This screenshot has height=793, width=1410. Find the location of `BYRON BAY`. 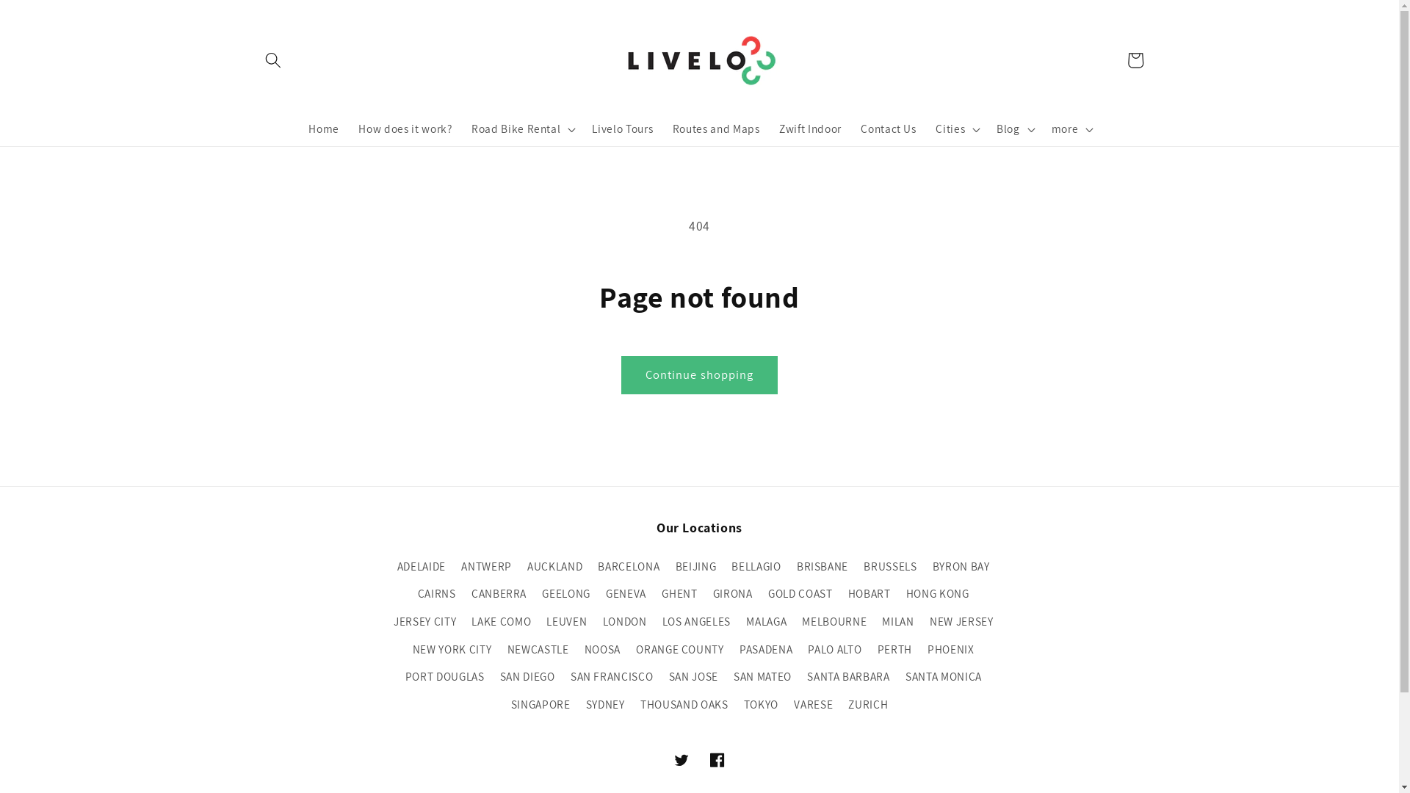

BYRON BAY is located at coordinates (961, 566).